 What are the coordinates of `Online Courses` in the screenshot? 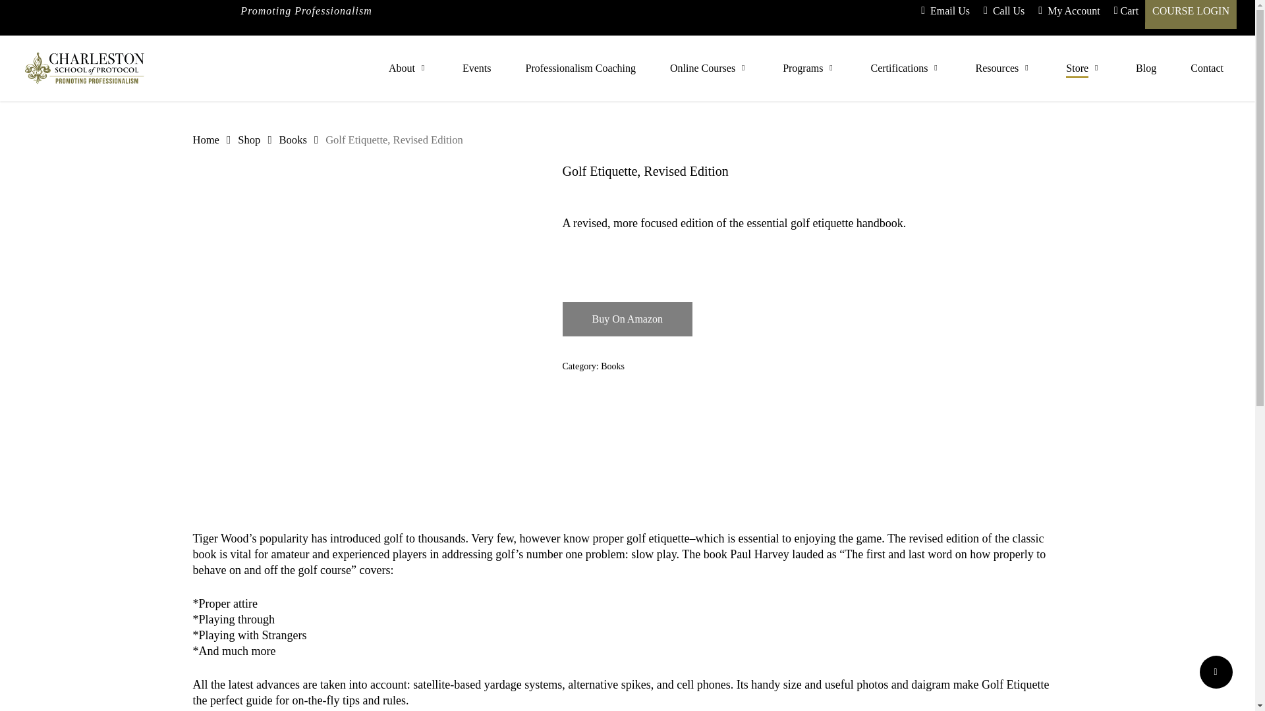 It's located at (709, 68).